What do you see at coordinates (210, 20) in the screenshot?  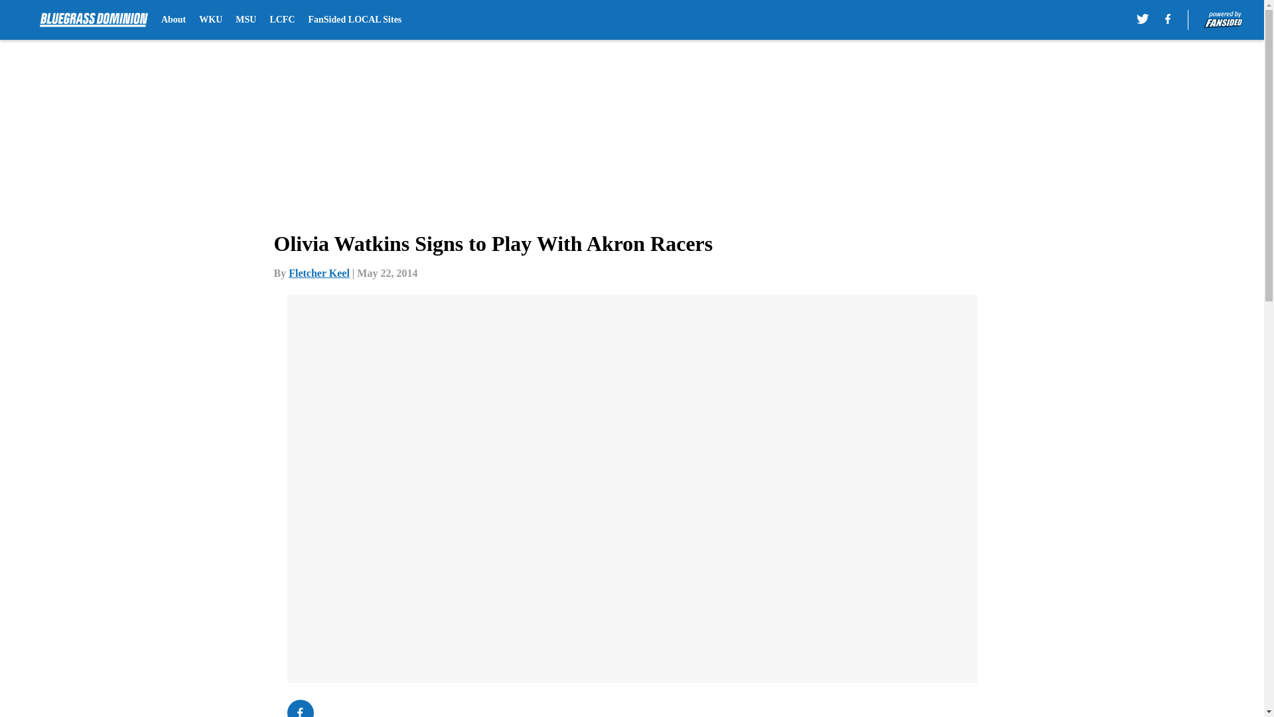 I see `WKU` at bounding box center [210, 20].